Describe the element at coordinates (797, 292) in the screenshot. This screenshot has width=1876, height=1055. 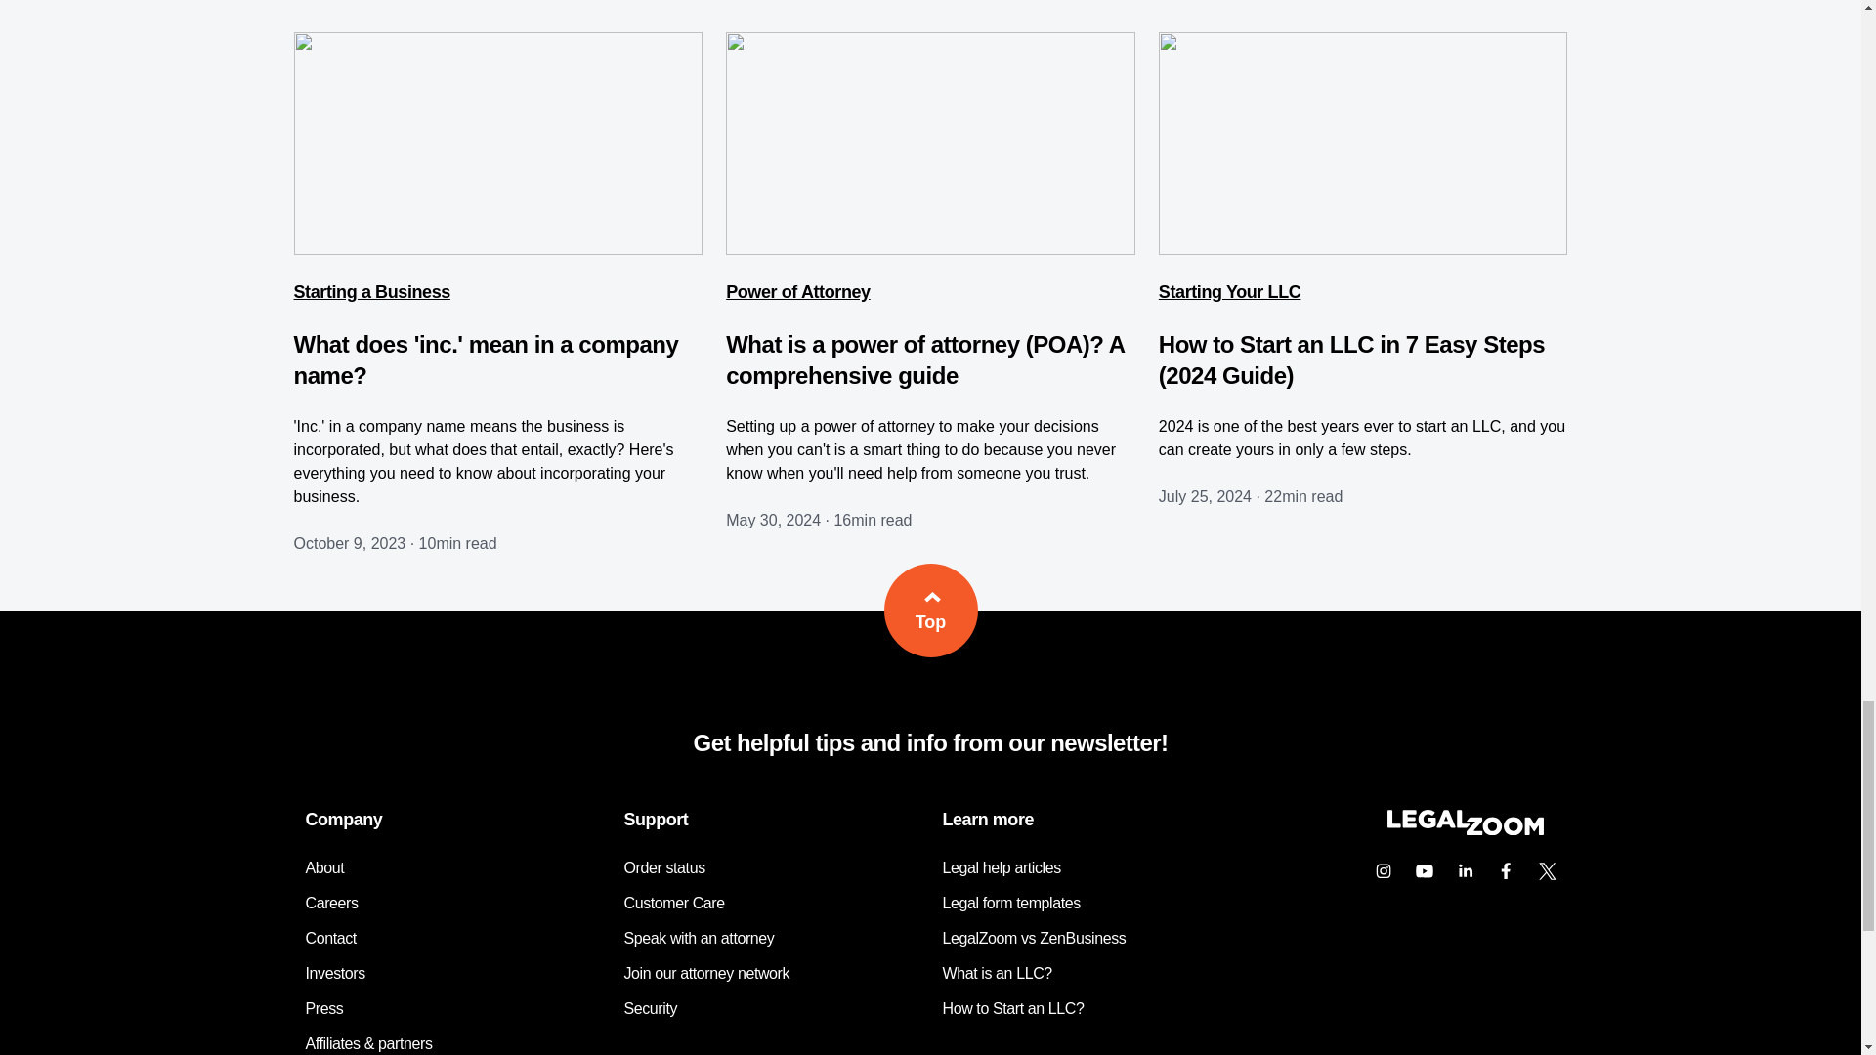
I see `Power of Attorney` at that location.